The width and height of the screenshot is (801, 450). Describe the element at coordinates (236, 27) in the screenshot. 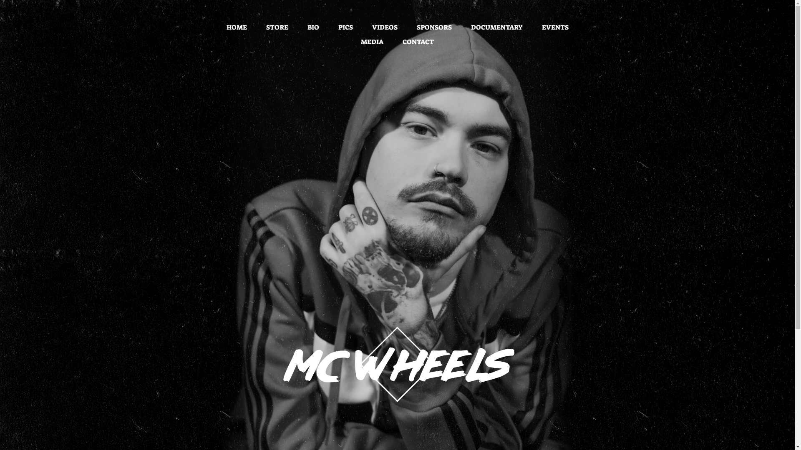

I see `HOME` at that location.